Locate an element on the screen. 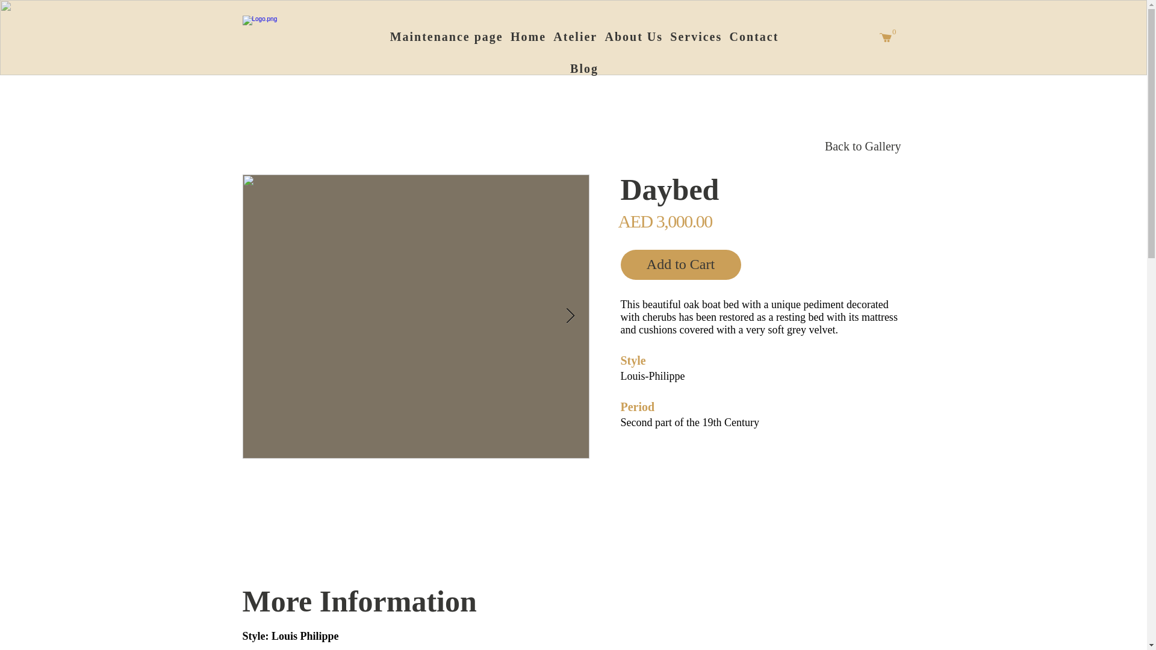  Contact is located at coordinates (753, 37).